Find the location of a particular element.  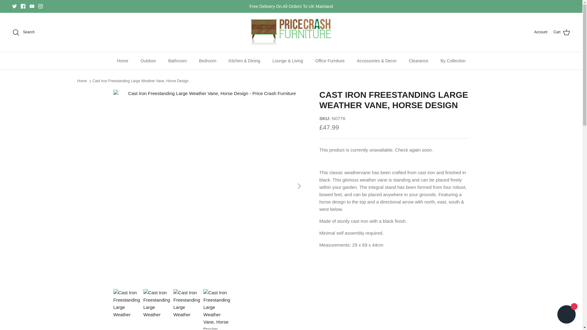

Search is located at coordinates (23, 32).